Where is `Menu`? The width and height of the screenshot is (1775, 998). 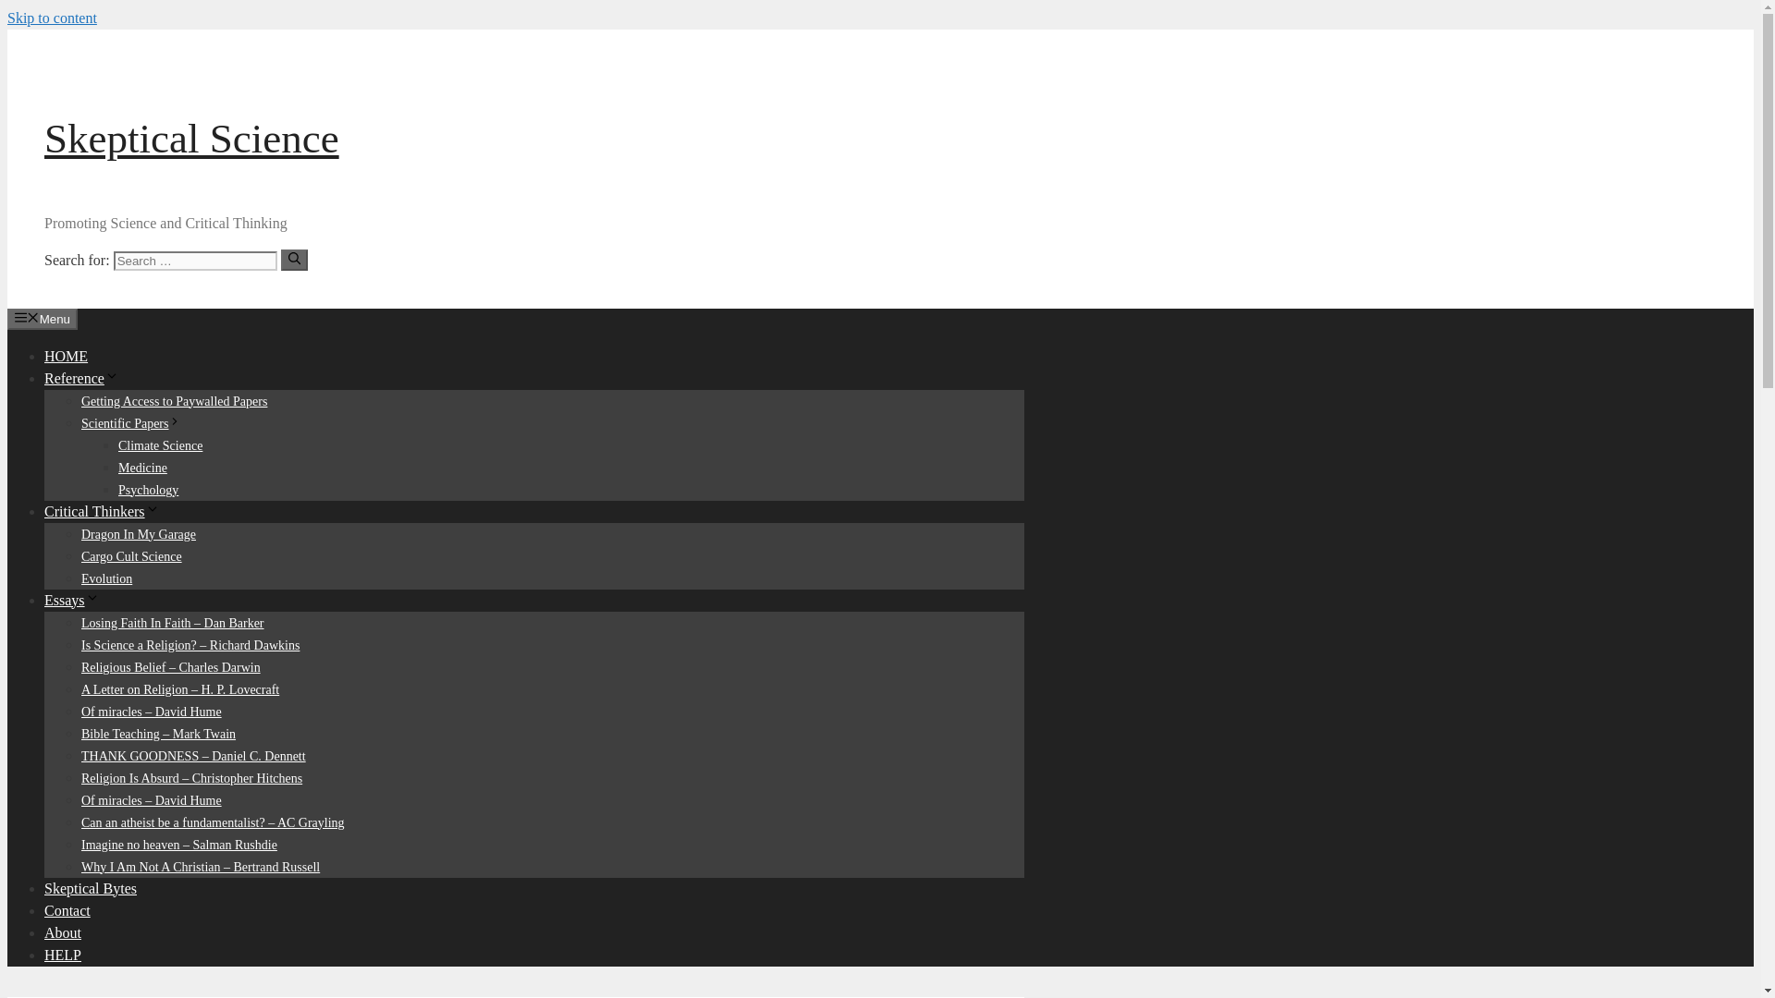 Menu is located at coordinates (43, 318).